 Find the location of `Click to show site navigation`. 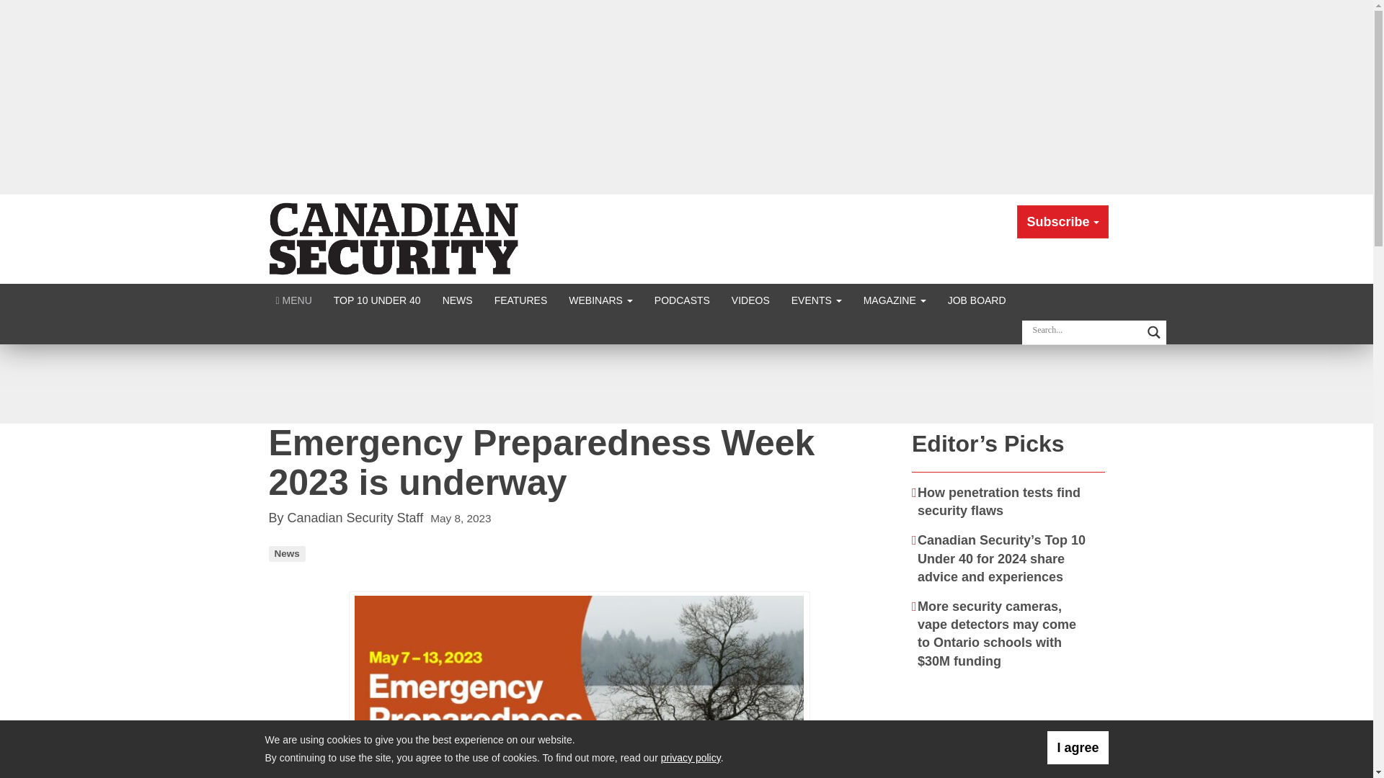

Click to show site navigation is located at coordinates (294, 300).